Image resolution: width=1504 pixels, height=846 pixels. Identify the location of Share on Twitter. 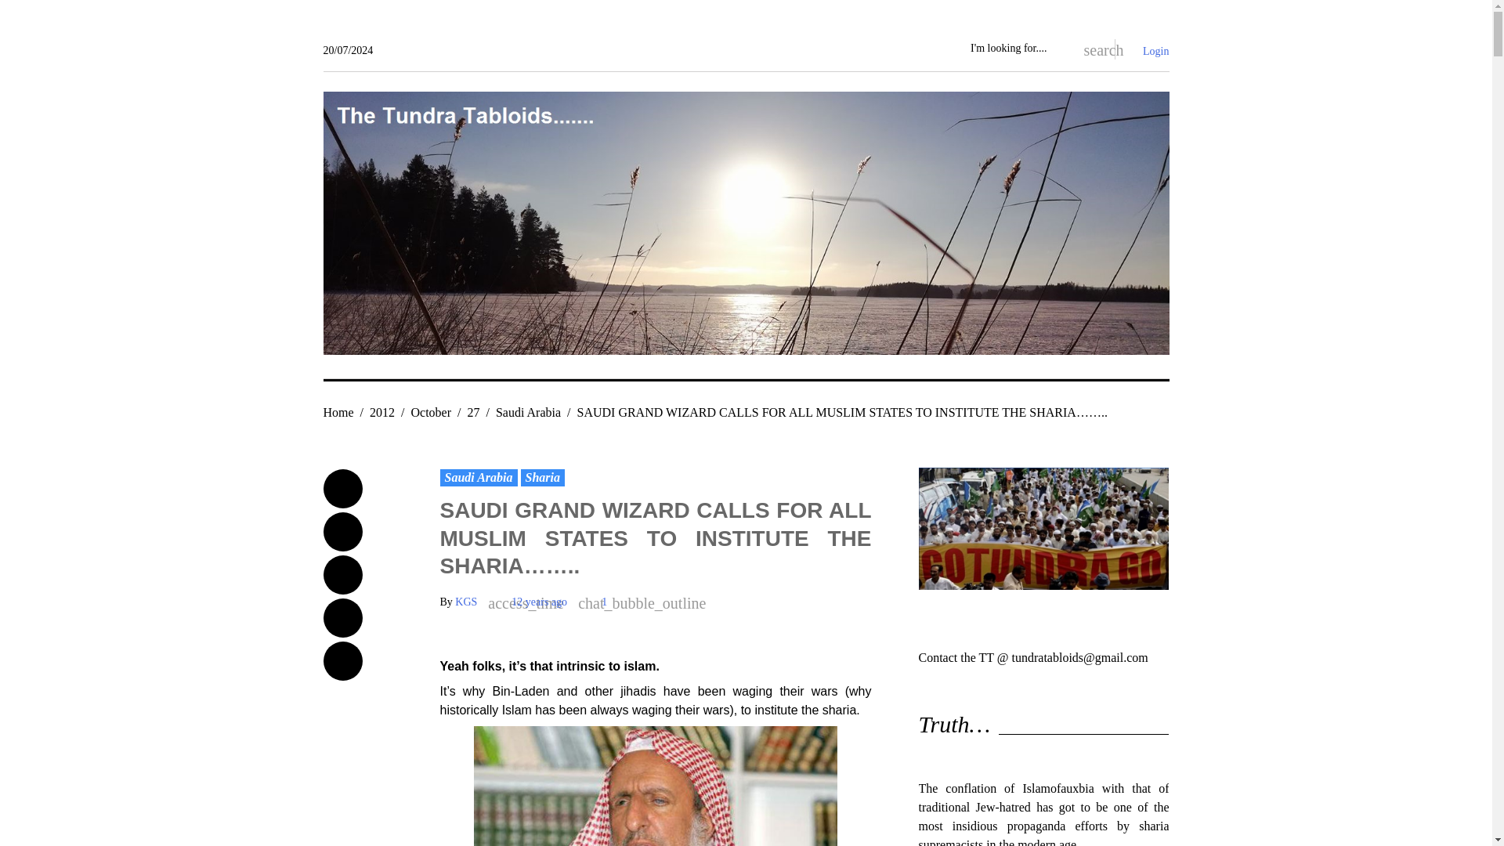
(342, 532).